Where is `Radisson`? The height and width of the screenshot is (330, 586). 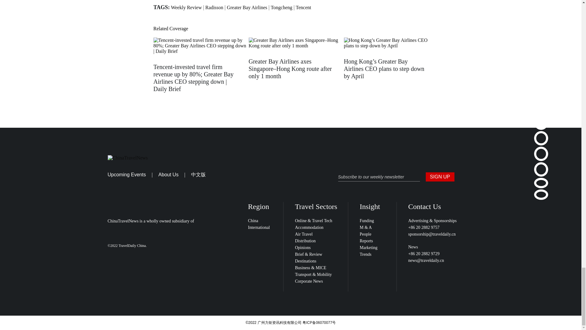 Radisson is located at coordinates (214, 7).